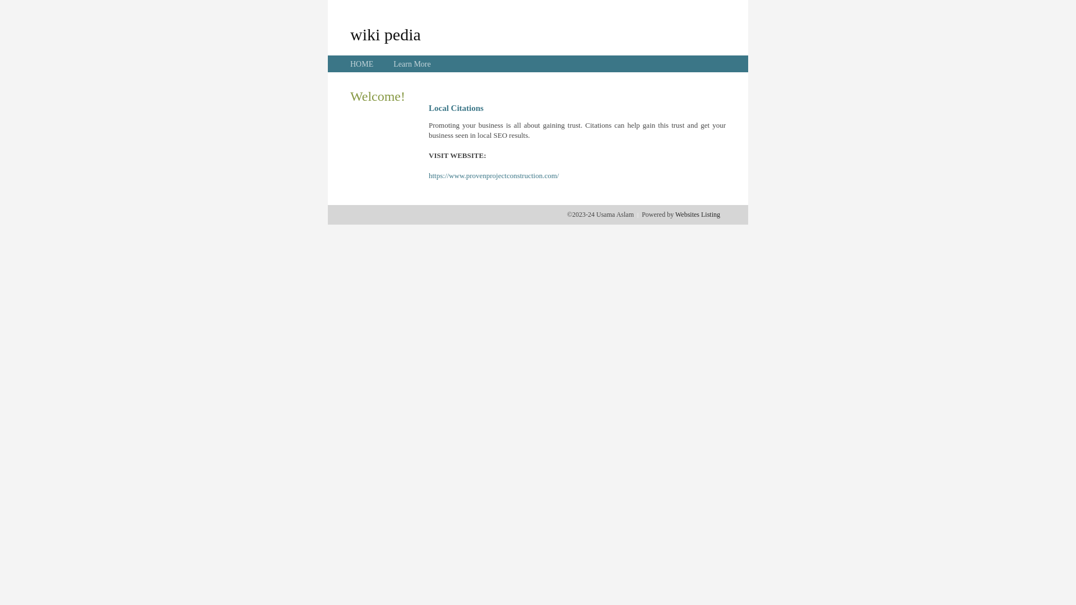 This screenshot has height=605, width=1076. Describe the element at coordinates (386, 34) in the screenshot. I see `wiki pedia` at that location.